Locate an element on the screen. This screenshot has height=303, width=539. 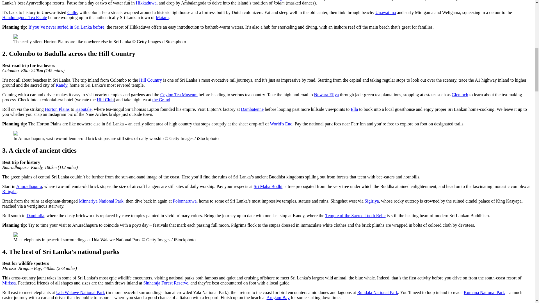
Hikkaduwa is located at coordinates (146, 3).